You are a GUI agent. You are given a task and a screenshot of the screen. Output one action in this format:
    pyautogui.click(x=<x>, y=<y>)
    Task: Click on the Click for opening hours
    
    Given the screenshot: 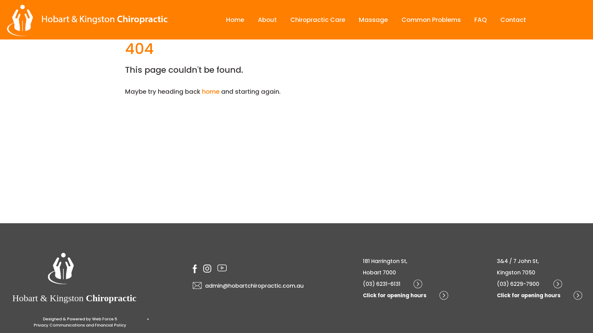 What is the action you would take?
    pyautogui.click(x=406, y=295)
    